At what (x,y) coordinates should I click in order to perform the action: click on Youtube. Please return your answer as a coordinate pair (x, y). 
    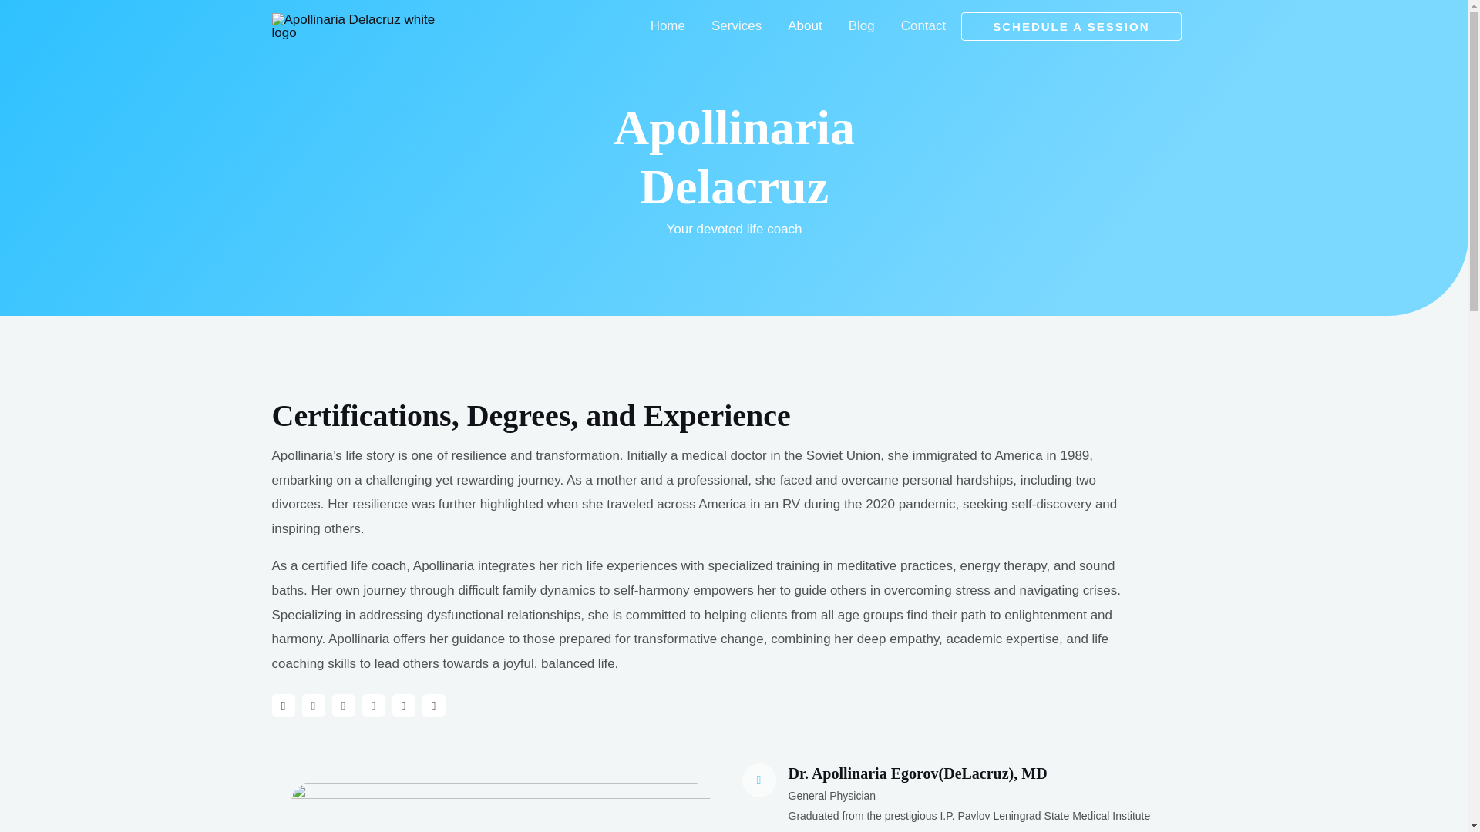
    Looking at the image, I should click on (373, 705).